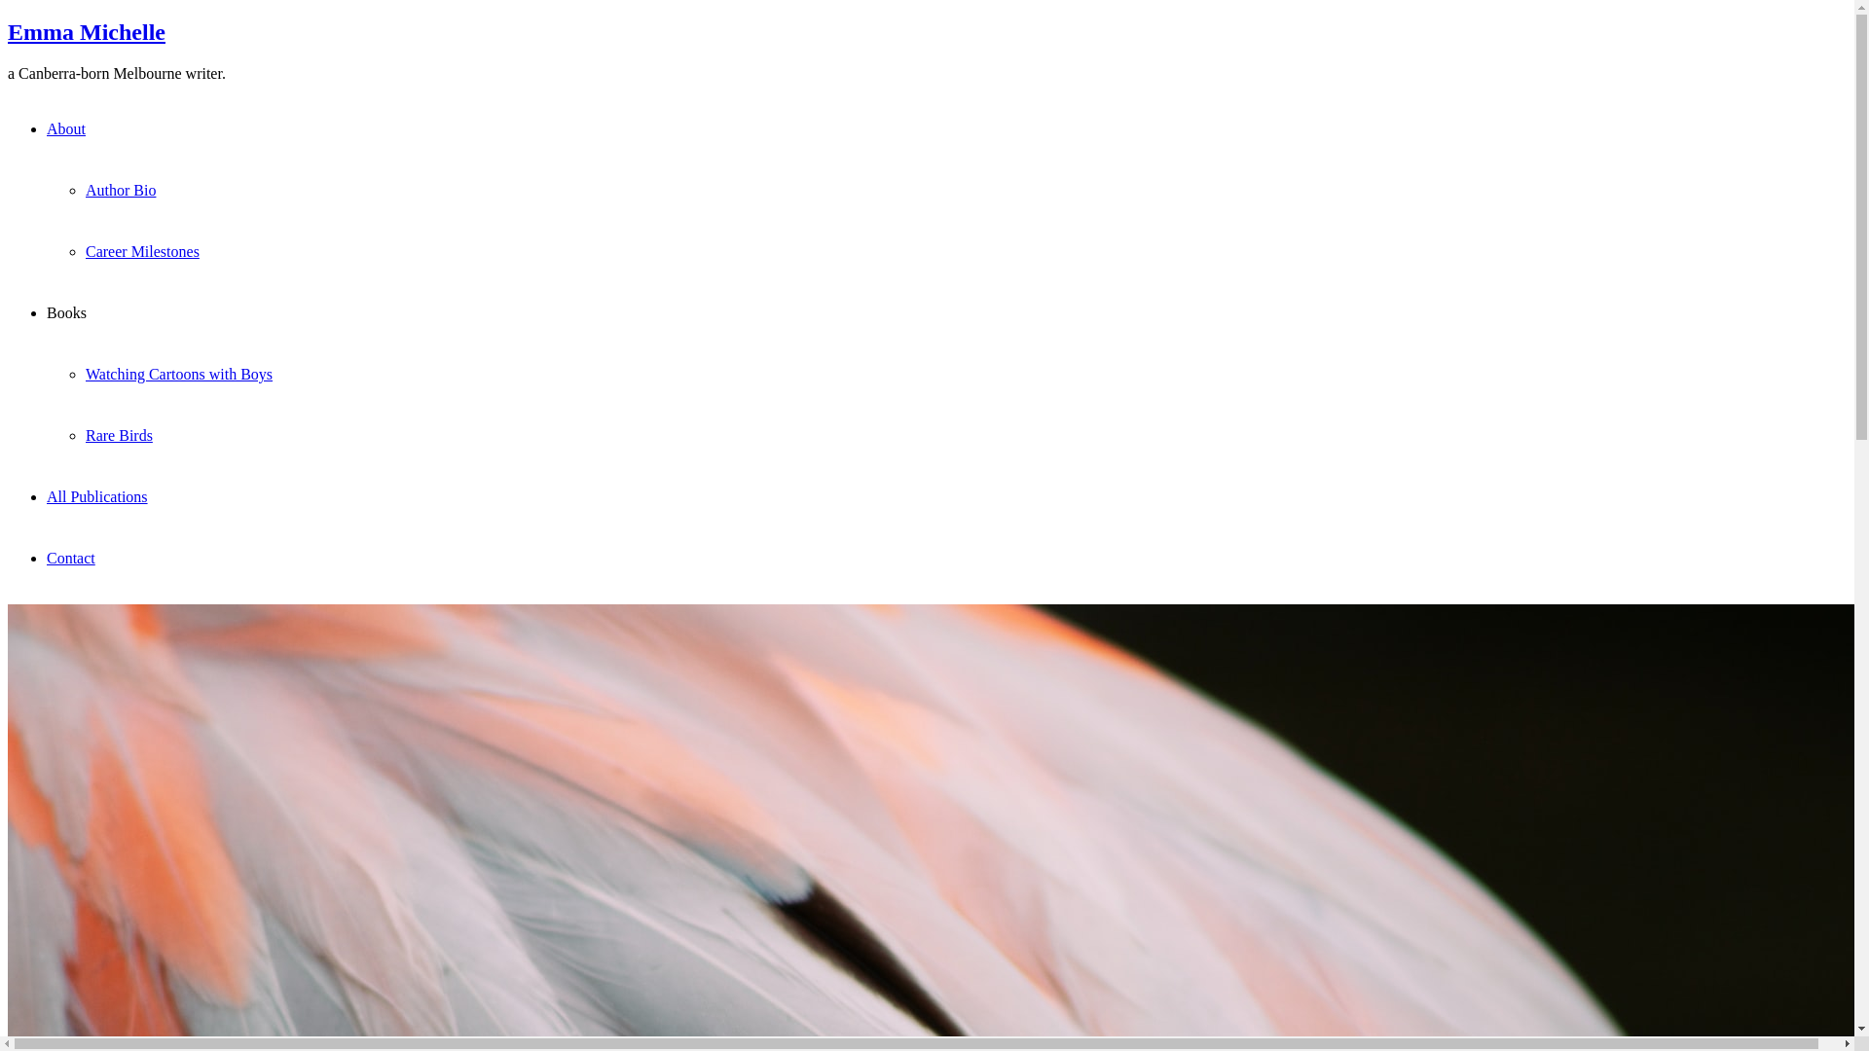 This screenshot has width=1869, height=1051. I want to click on Author Bio, so click(121, 190).